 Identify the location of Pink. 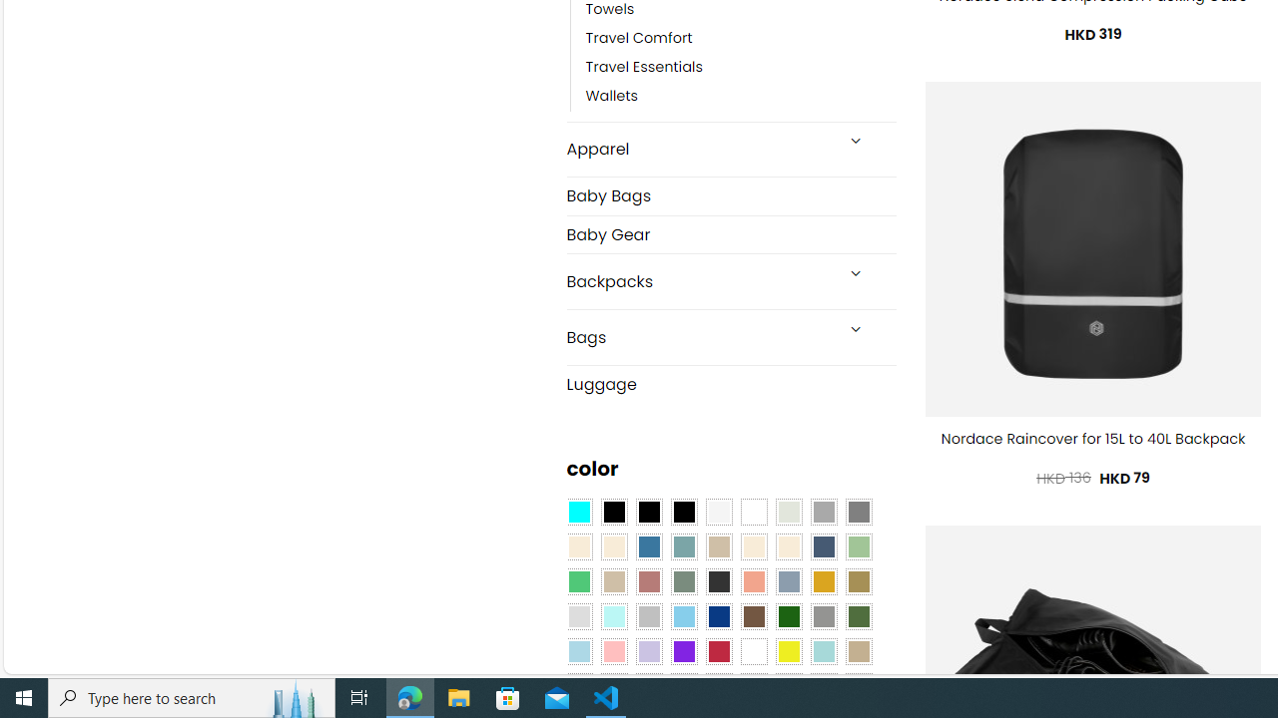
(613, 651).